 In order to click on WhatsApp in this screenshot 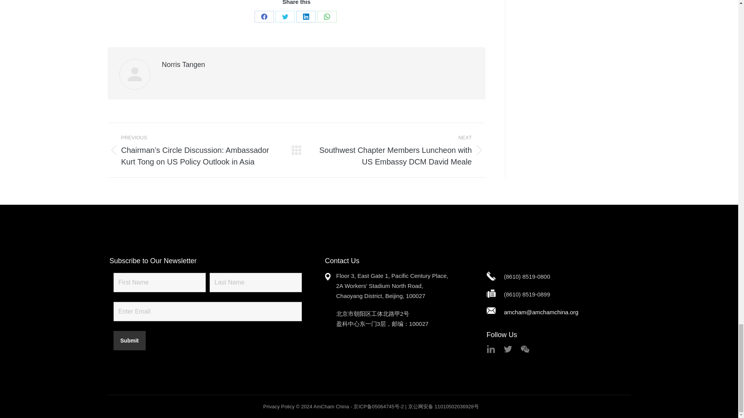, I will do `click(327, 17)`.